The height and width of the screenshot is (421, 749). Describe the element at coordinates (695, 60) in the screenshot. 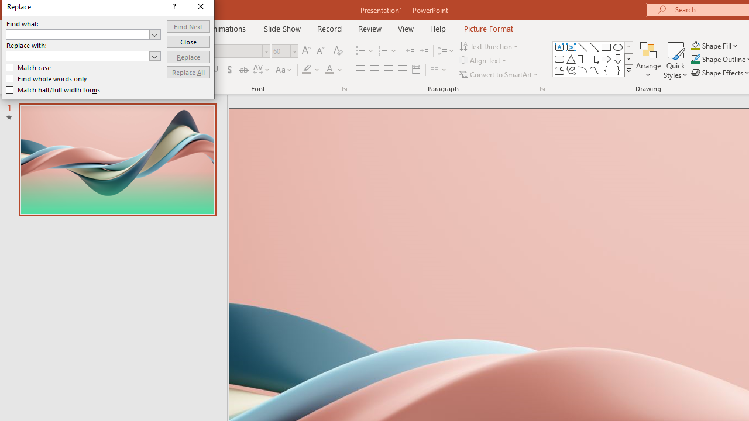

I see `Shape Outline Blue, Accent 1` at that location.